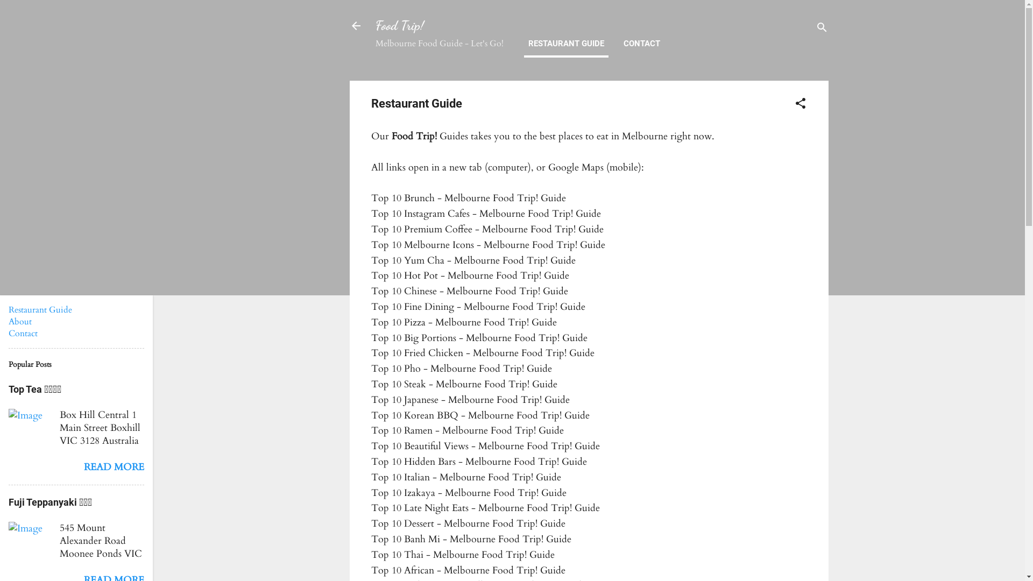 The height and width of the screenshot is (581, 1033). Describe the element at coordinates (40, 310) in the screenshot. I see `Restaurant Guide` at that location.